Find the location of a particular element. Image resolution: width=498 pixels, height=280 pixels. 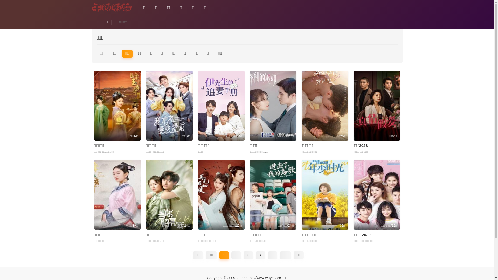

2 is located at coordinates (236, 255).